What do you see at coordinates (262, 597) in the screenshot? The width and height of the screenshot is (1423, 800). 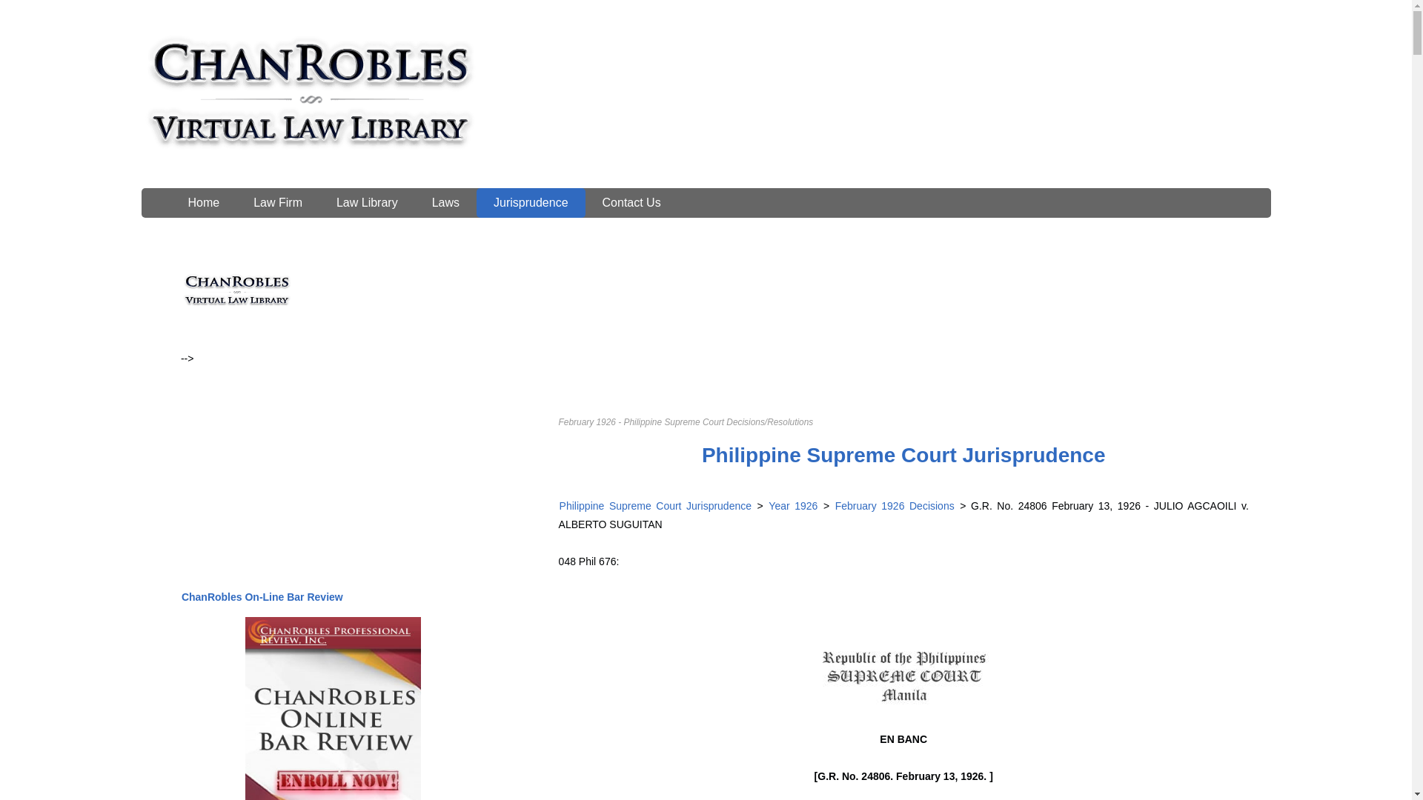 I see `ChanRobles On-Line Bar Review` at bounding box center [262, 597].